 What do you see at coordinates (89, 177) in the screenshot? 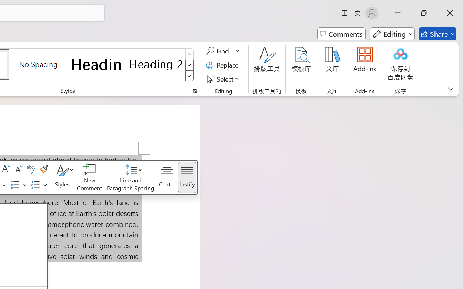
I see `New Comment` at bounding box center [89, 177].